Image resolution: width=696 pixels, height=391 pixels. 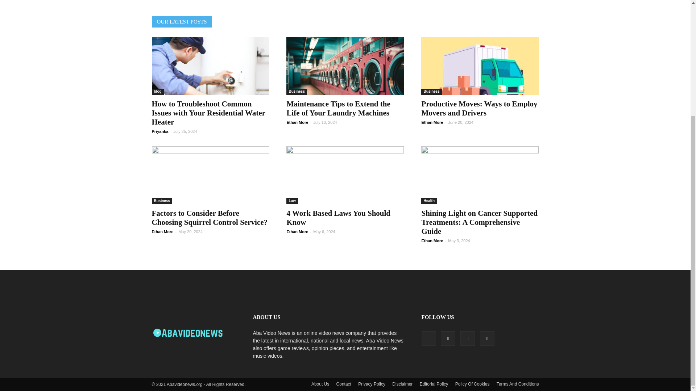 I want to click on Productive Moves: Ways to Employ Movers and Drivers, so click(x=479, y=109).